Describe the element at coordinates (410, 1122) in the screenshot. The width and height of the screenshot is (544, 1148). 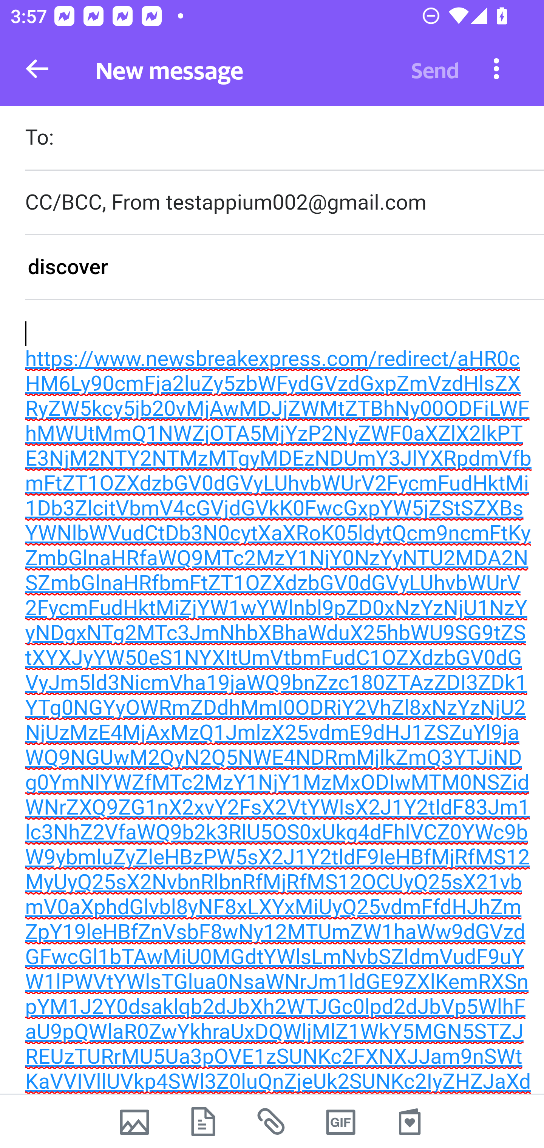
I see `Stationery` at that location.